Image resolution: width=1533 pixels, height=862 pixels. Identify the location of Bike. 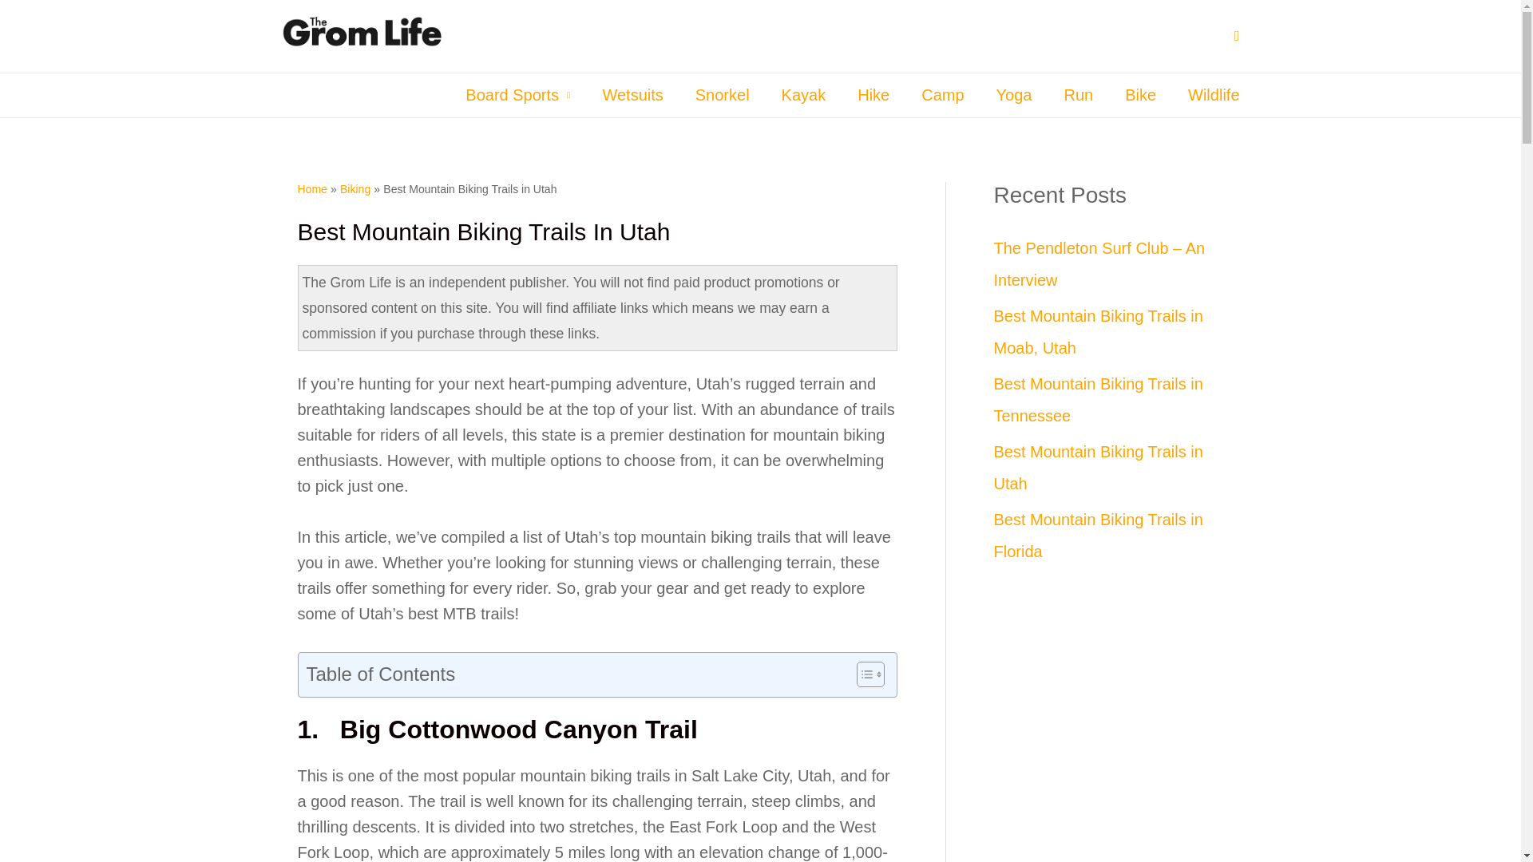
(1140, 94).